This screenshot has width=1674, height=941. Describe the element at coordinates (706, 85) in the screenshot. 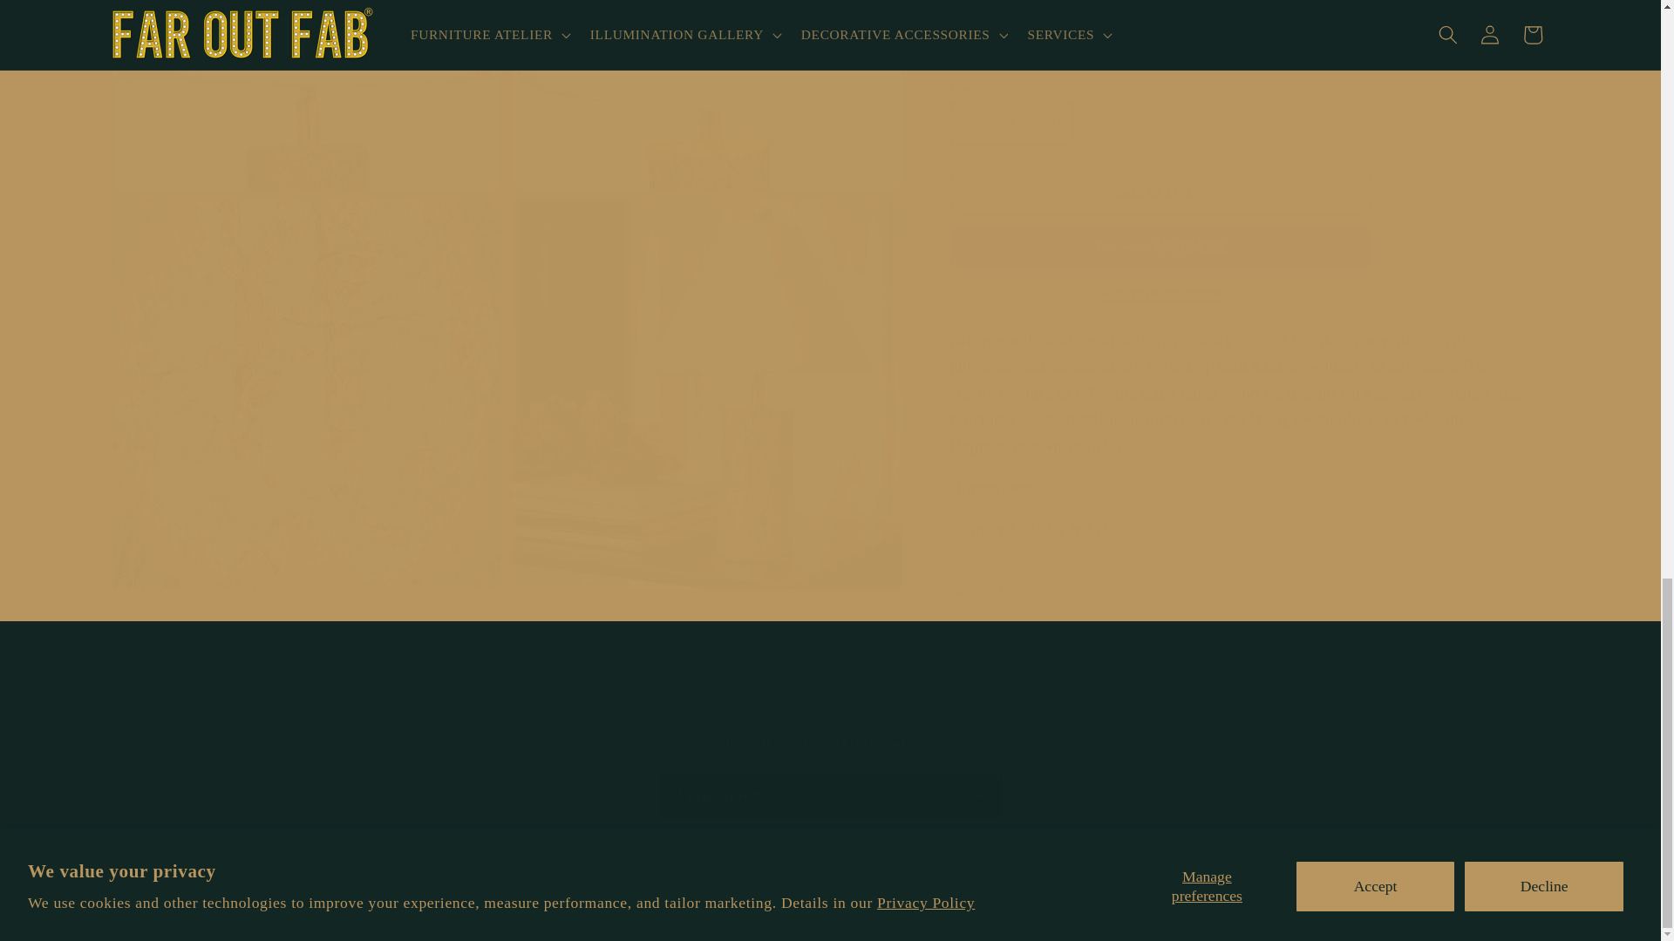

I see `Open media 6 in modal` at that location.